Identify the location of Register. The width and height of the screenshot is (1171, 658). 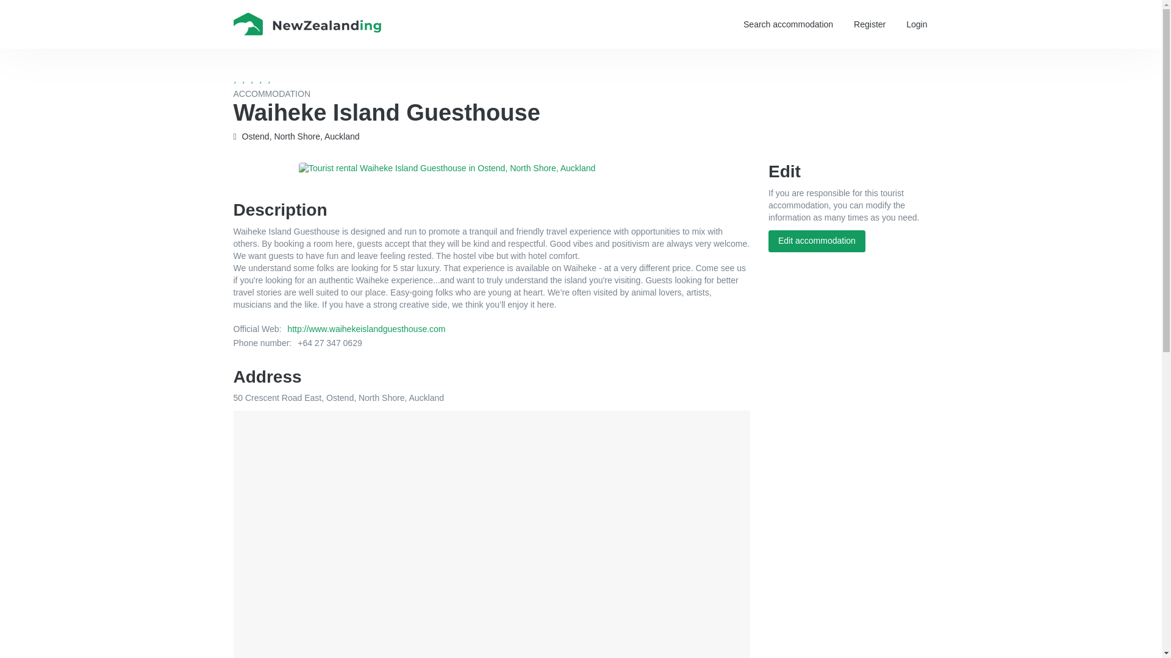
(869, 24).